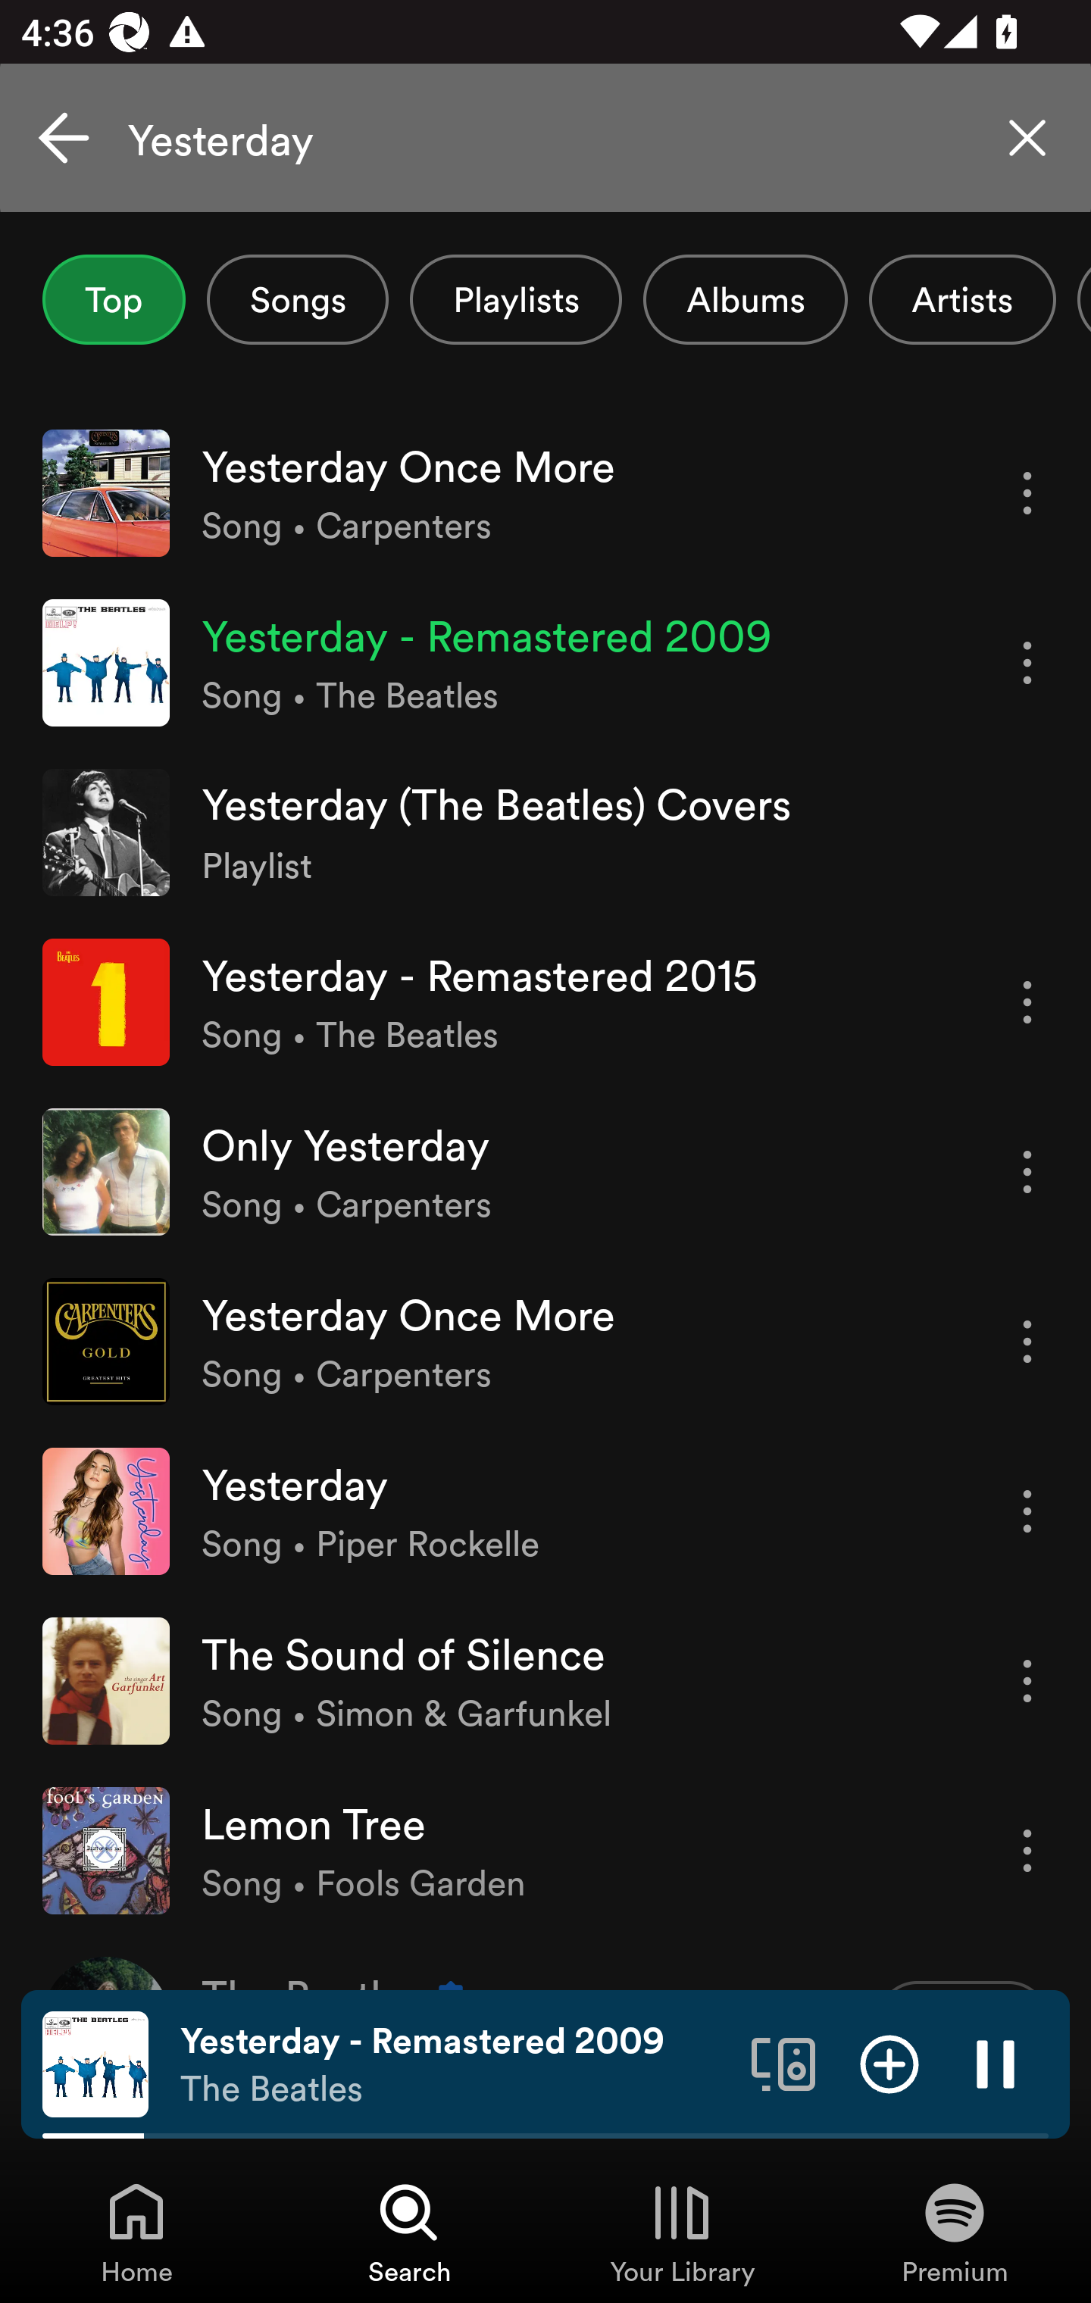  I want to click on More options for song Yesterday, so click(1027, 1512).